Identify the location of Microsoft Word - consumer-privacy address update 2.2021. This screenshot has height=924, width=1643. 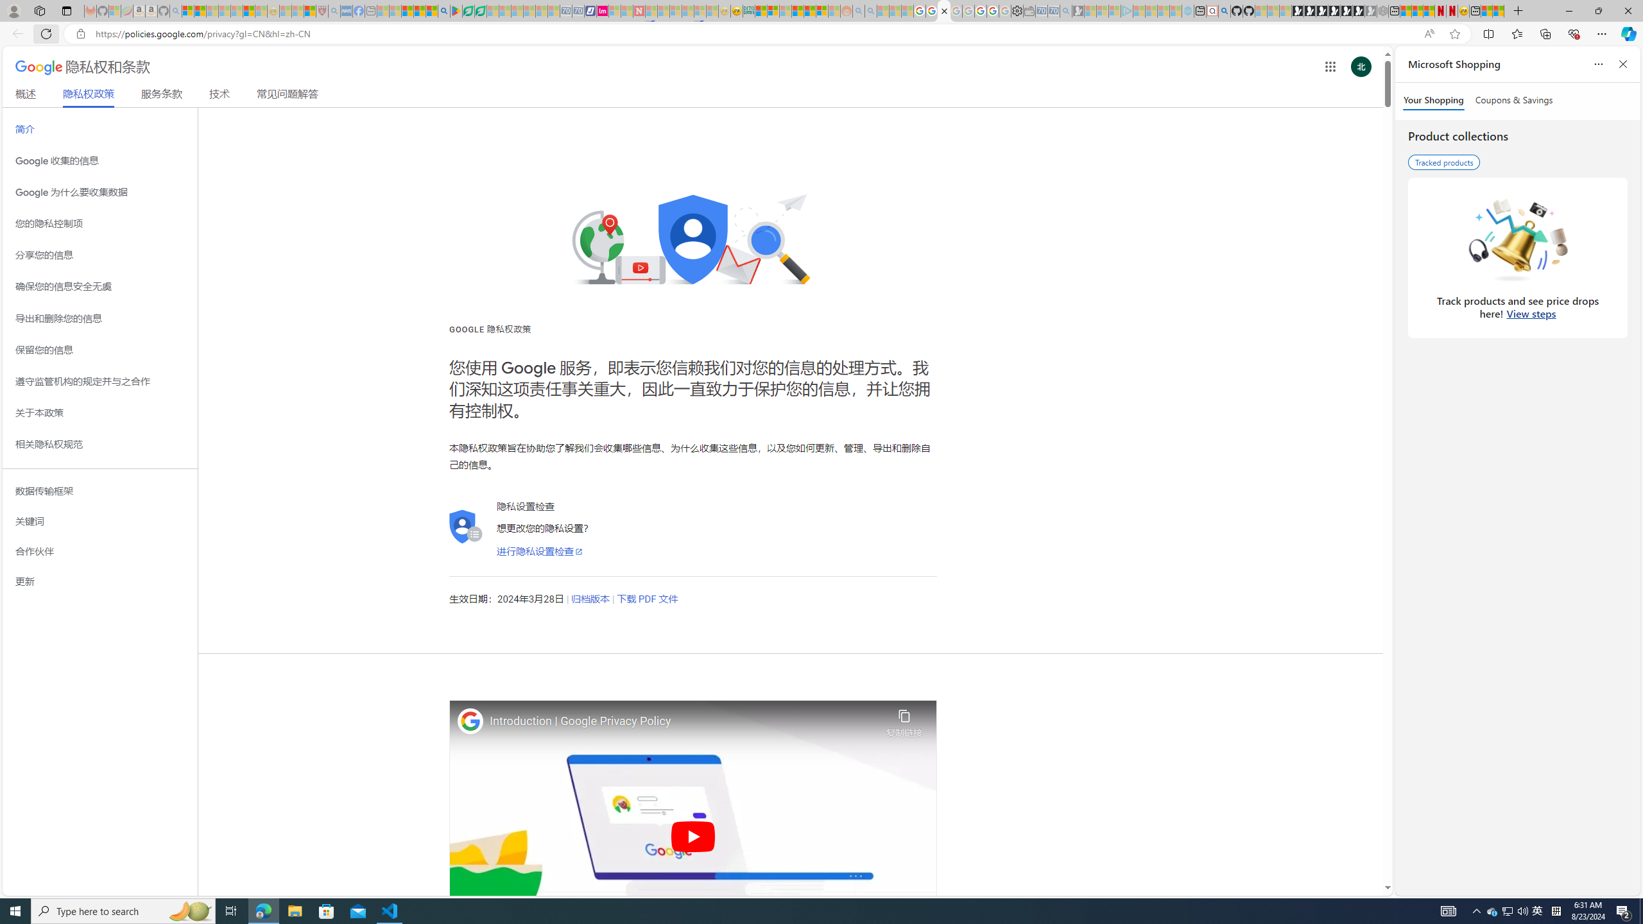
(481, 11).